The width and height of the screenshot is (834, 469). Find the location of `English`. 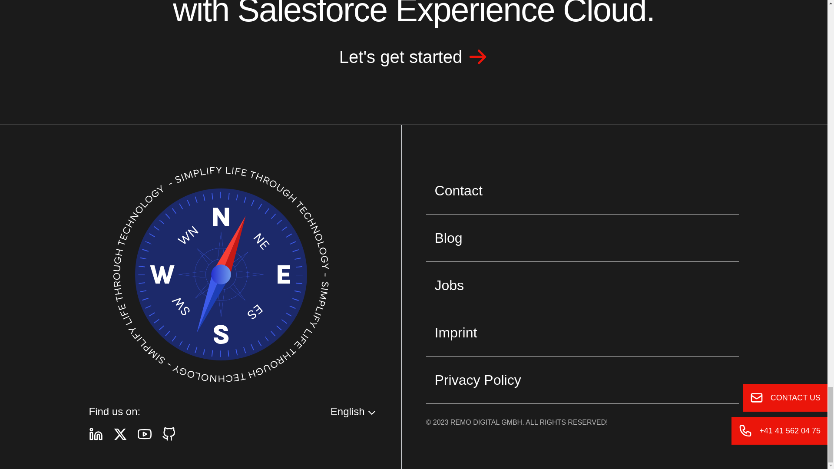

English is located at coordinates (354, 412).